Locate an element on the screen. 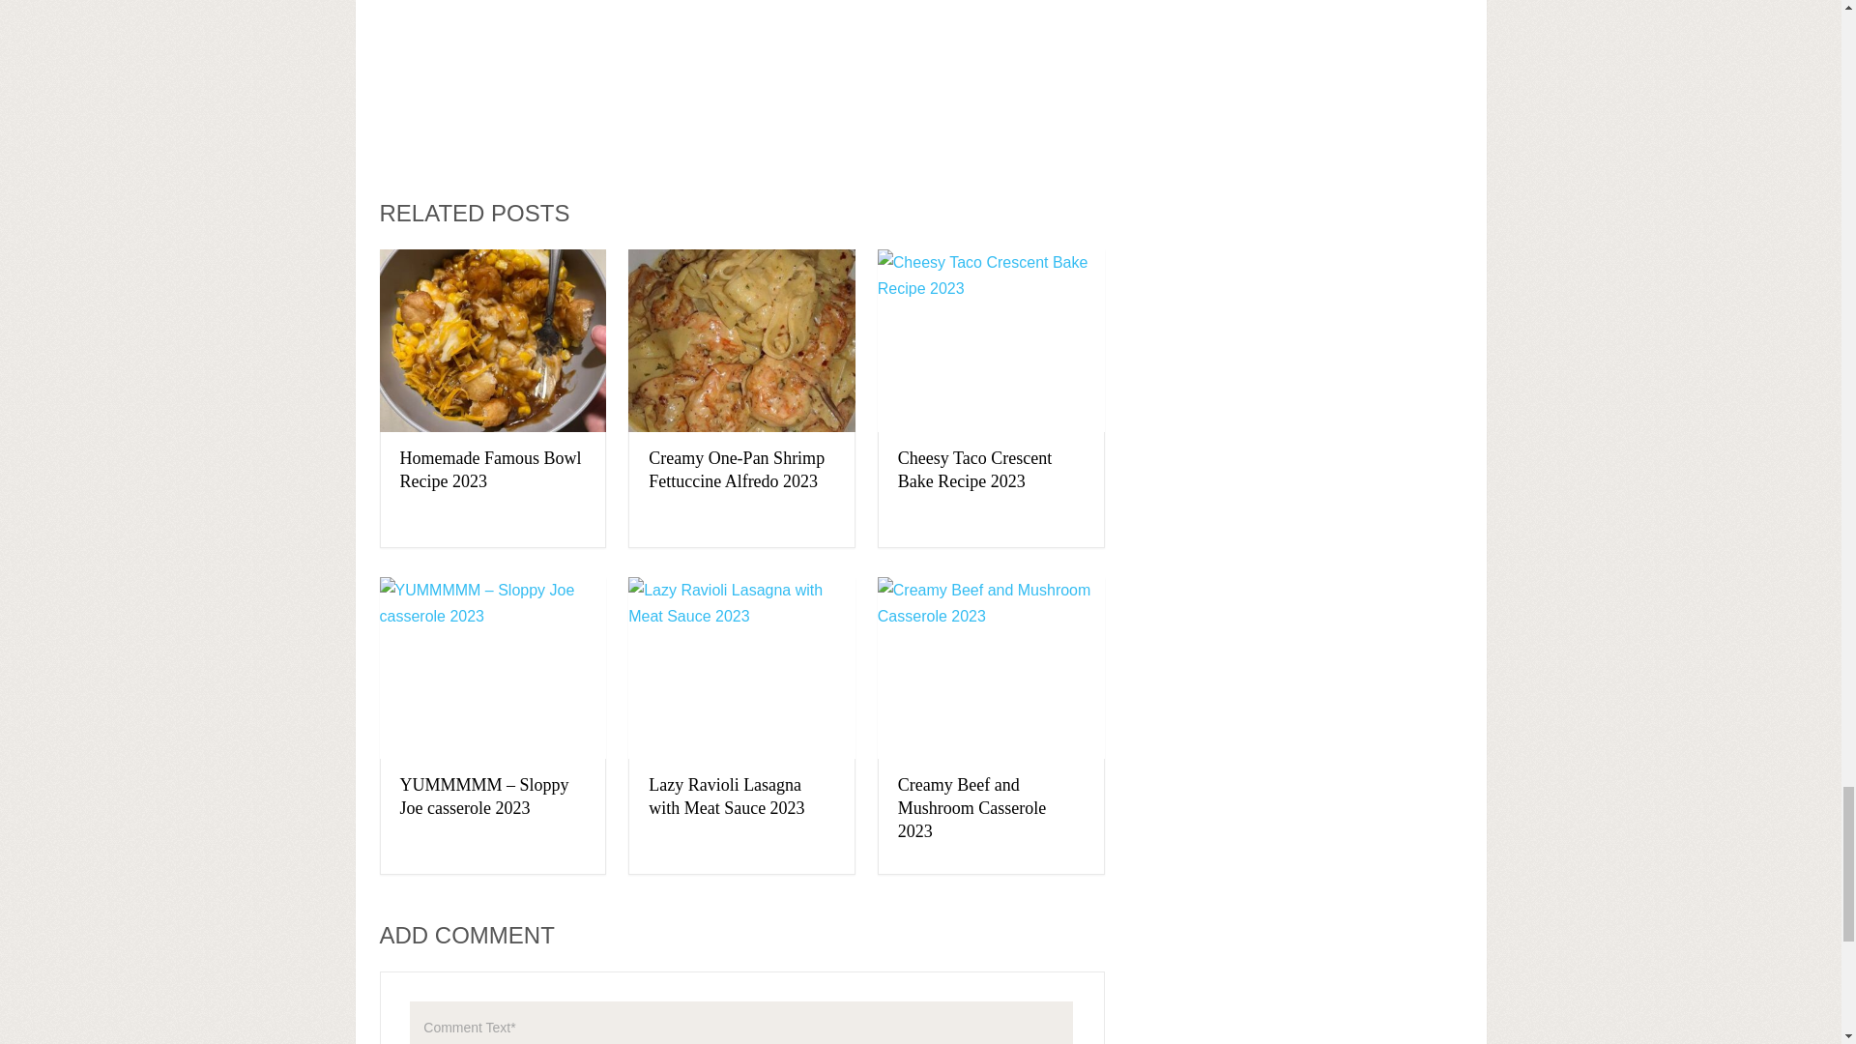 This screenshot has width=1856, height=1044. Homemade Famous Bowl Recipe 2023 is located at coordinates (492, 340).